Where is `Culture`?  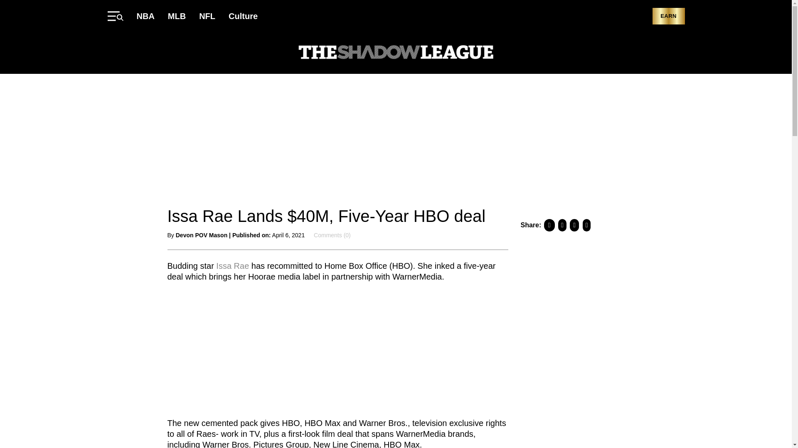
Culture is located at coordinates (243, 16).